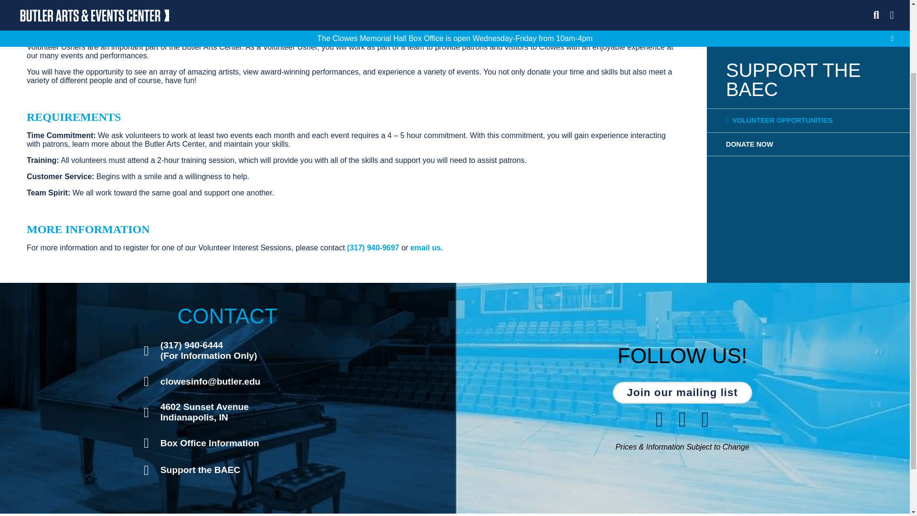 The width and height of the screenshot is (917, 516). Describe the element at coordinates (227, 412) in the screenshot. I see `Join our mailing list` at that location.